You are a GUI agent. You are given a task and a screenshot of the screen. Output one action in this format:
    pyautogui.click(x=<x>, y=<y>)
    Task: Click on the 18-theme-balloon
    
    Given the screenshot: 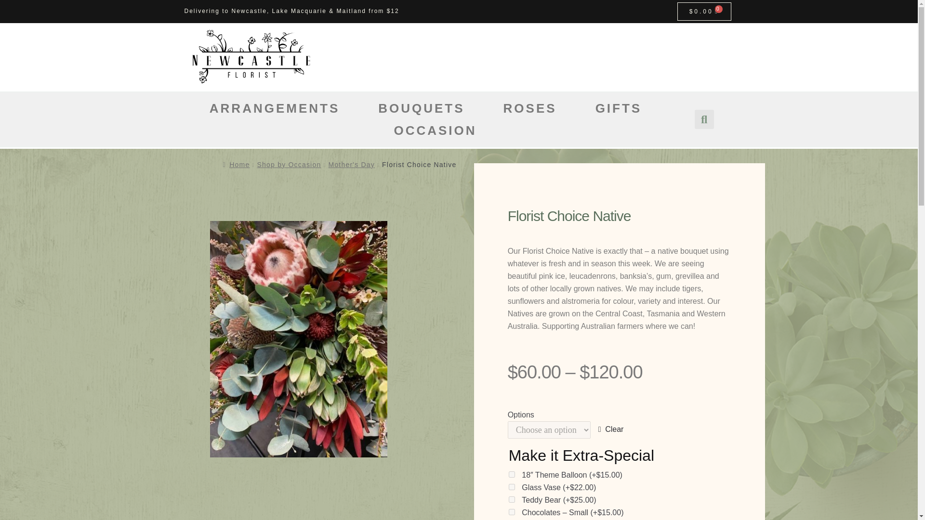 What is the action you would take?
    pyautogui.click(x=512, y=474)
    